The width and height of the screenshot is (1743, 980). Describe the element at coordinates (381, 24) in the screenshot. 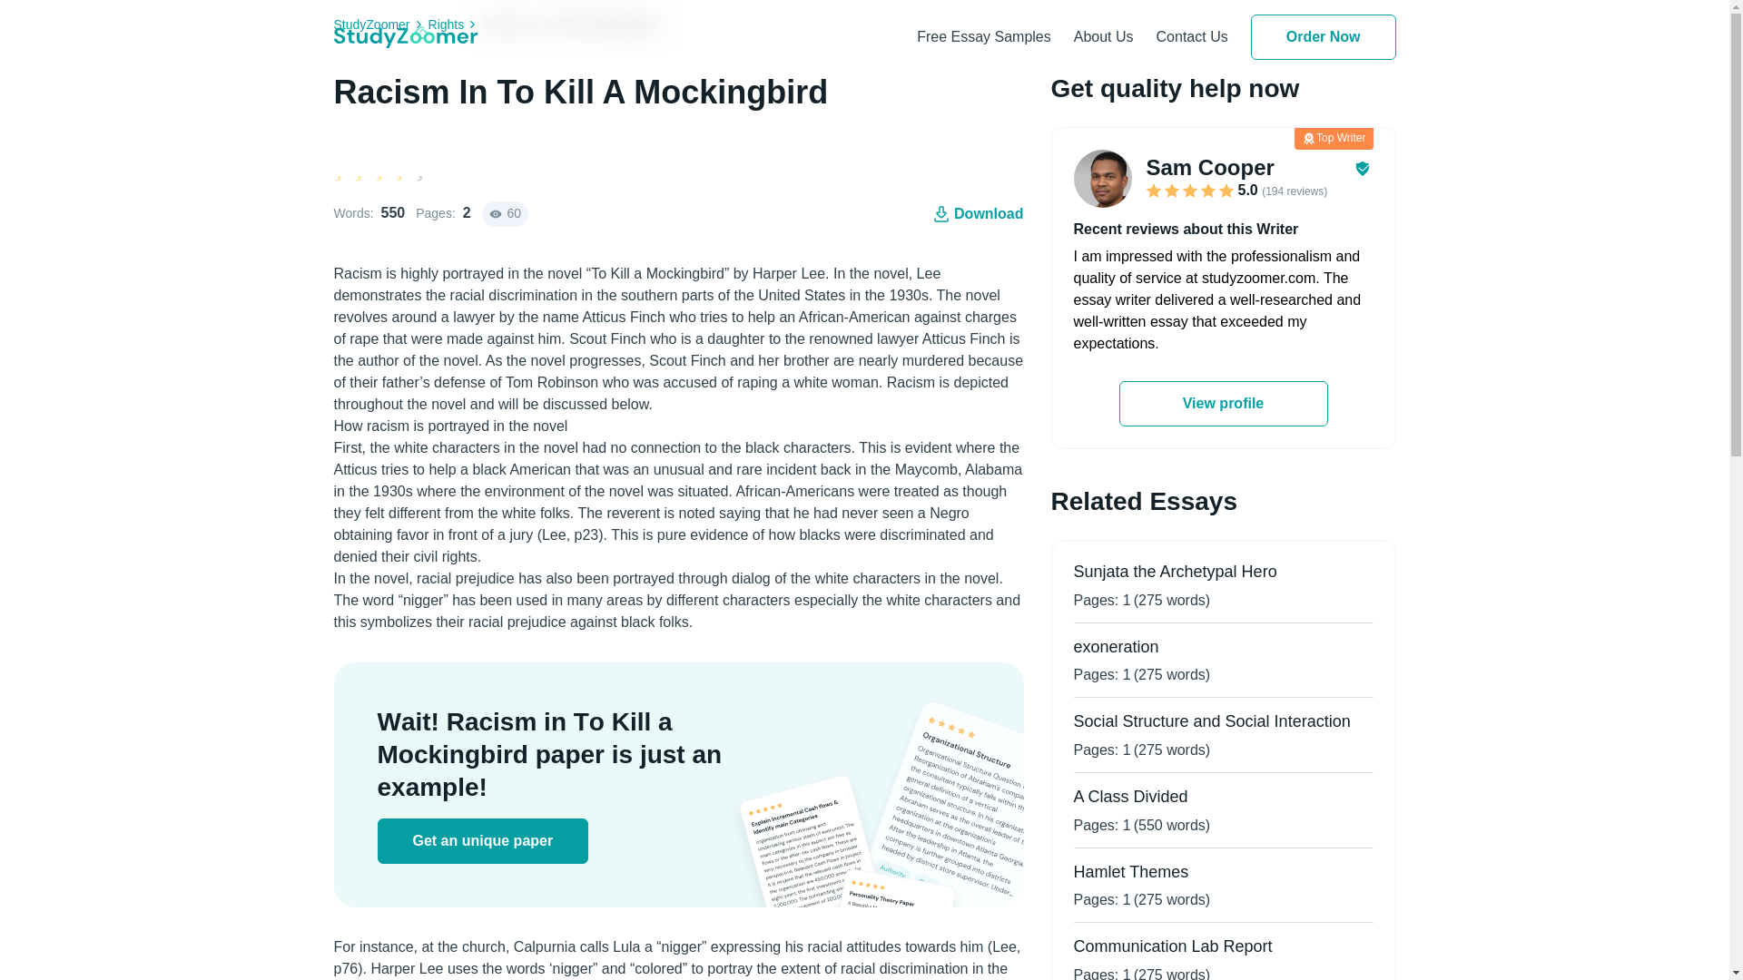

I see `StudyZoomer` at that location.